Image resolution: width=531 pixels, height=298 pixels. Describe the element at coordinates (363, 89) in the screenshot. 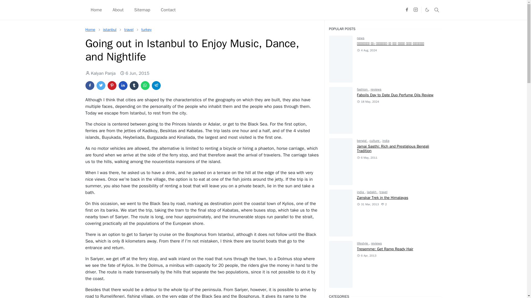

I see `fashion` at that location.